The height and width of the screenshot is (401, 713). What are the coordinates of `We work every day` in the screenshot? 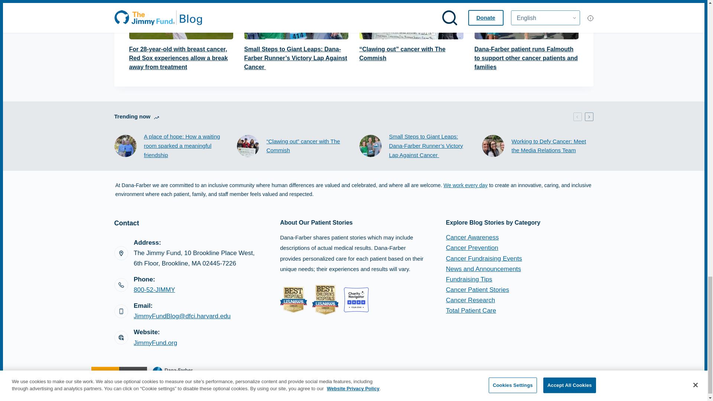 It's located at (466, 185).